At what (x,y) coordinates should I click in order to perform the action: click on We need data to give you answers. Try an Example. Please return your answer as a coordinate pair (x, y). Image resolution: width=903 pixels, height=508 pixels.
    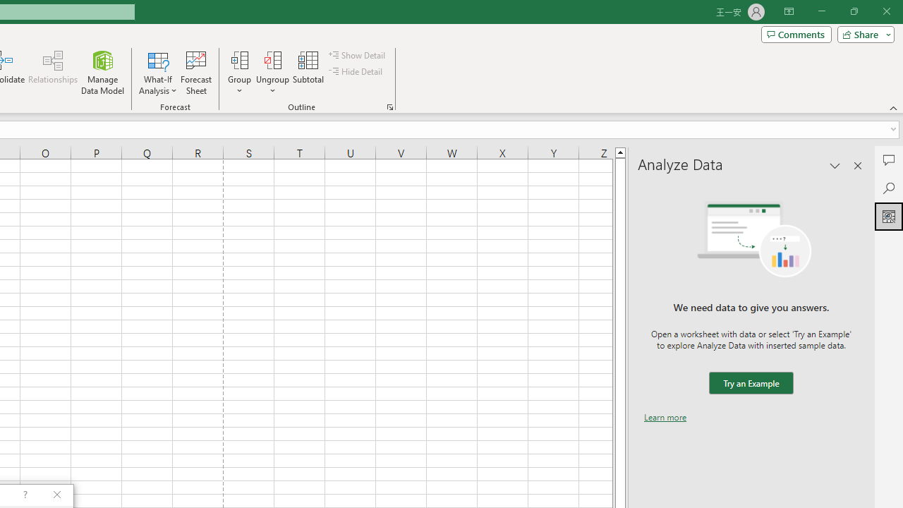
    Looking at the image, I should click on (751, 384).